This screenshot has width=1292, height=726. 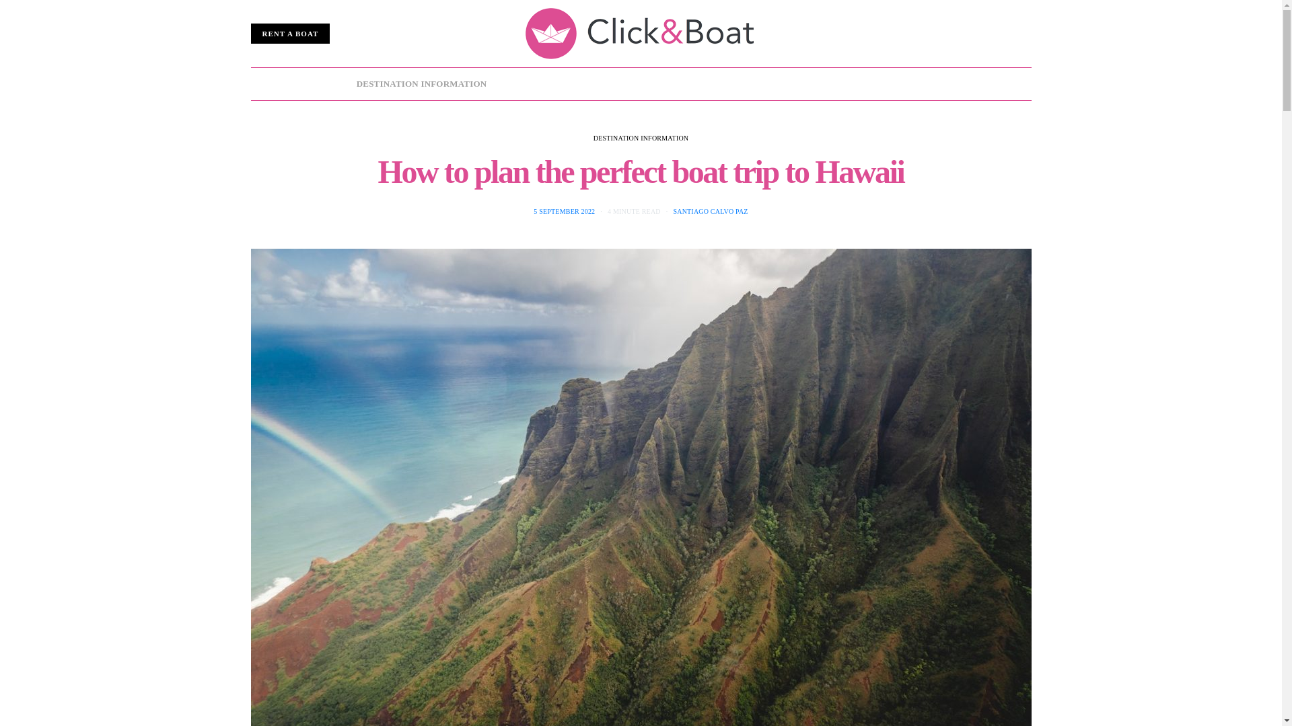 What do you see at coordinates (289, 34) in the screenshot?
I see `RENT A BOAT` at bounding box center [289, 34].